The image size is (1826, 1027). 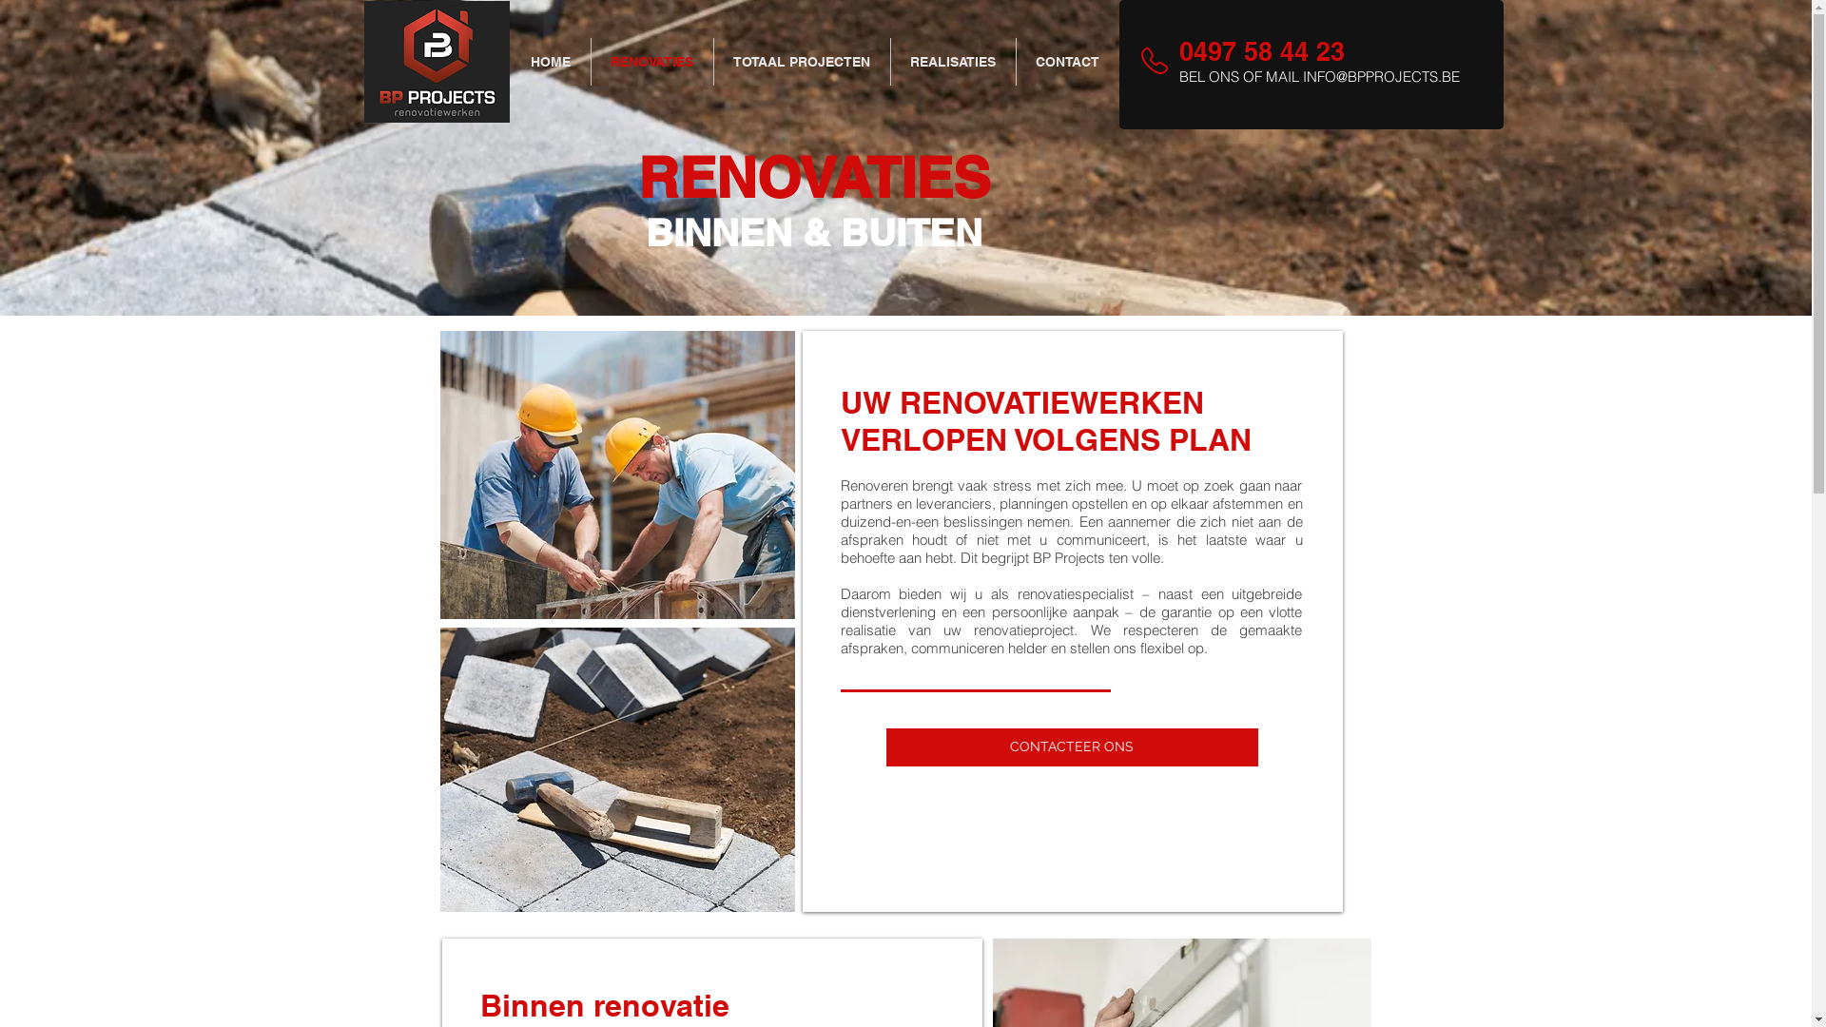 I want to click on RENOVATIES, so click(x=652, y=62).